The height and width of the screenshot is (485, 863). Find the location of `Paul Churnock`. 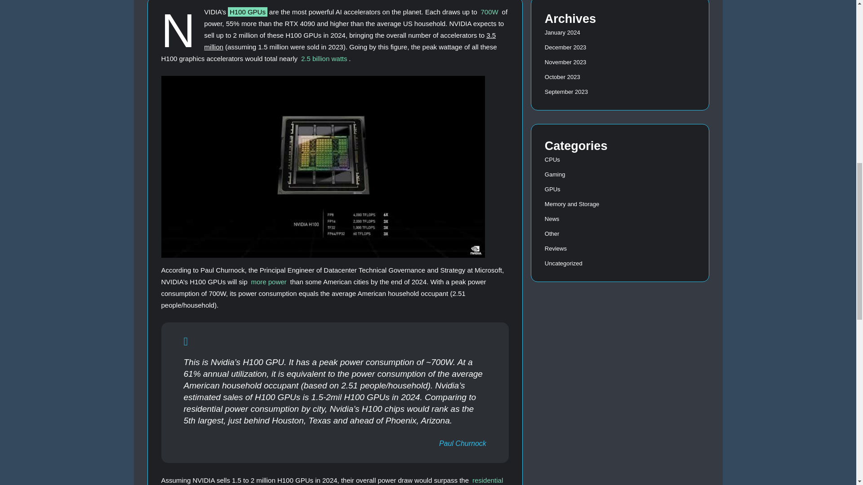

Paul Churnock is located at coordinates (463, 443).